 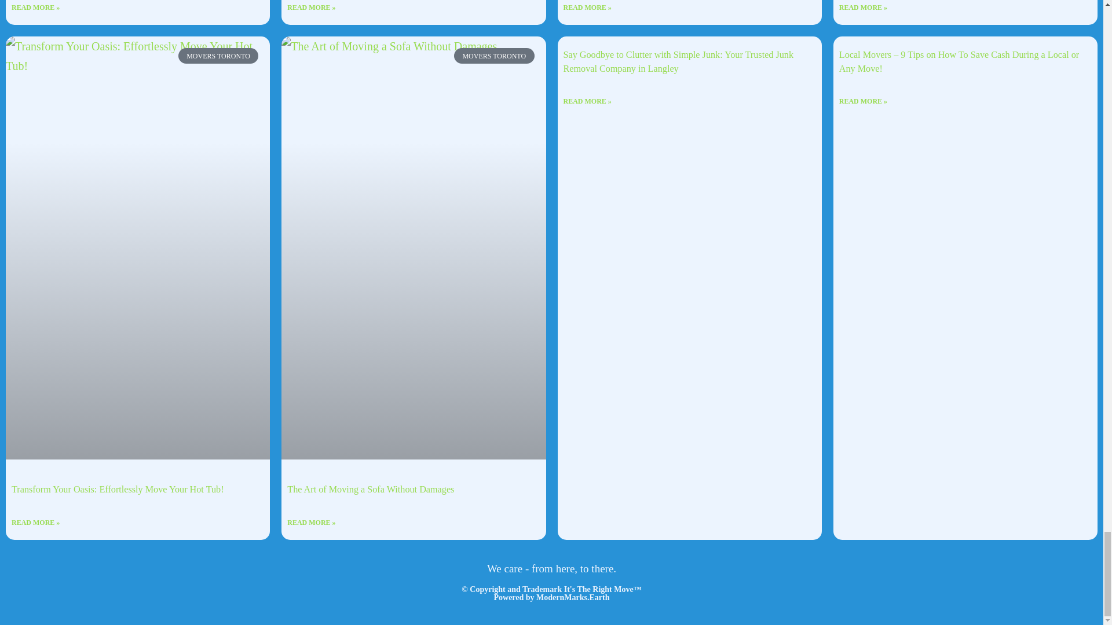 I want to click on Transform Your Oasis: Effortlessly Move Your Hot Tub!, so click(x=138, y=168).